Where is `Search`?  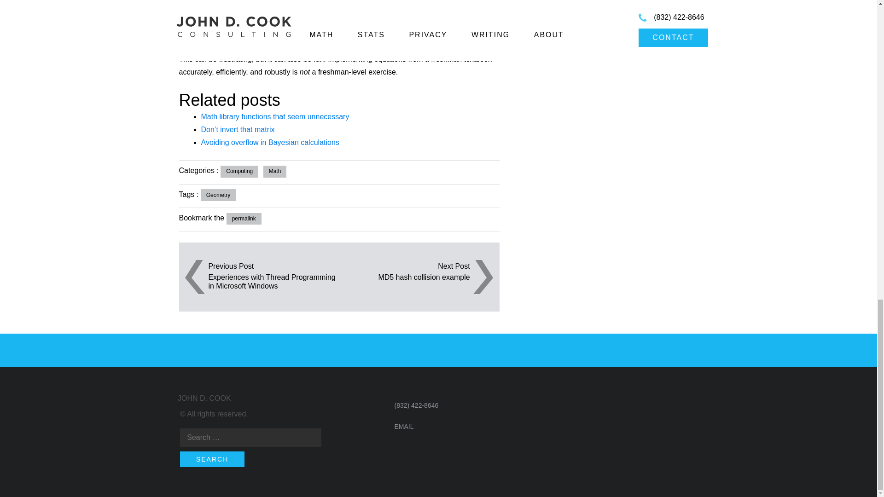
Search is located at coordinates (212, 459).